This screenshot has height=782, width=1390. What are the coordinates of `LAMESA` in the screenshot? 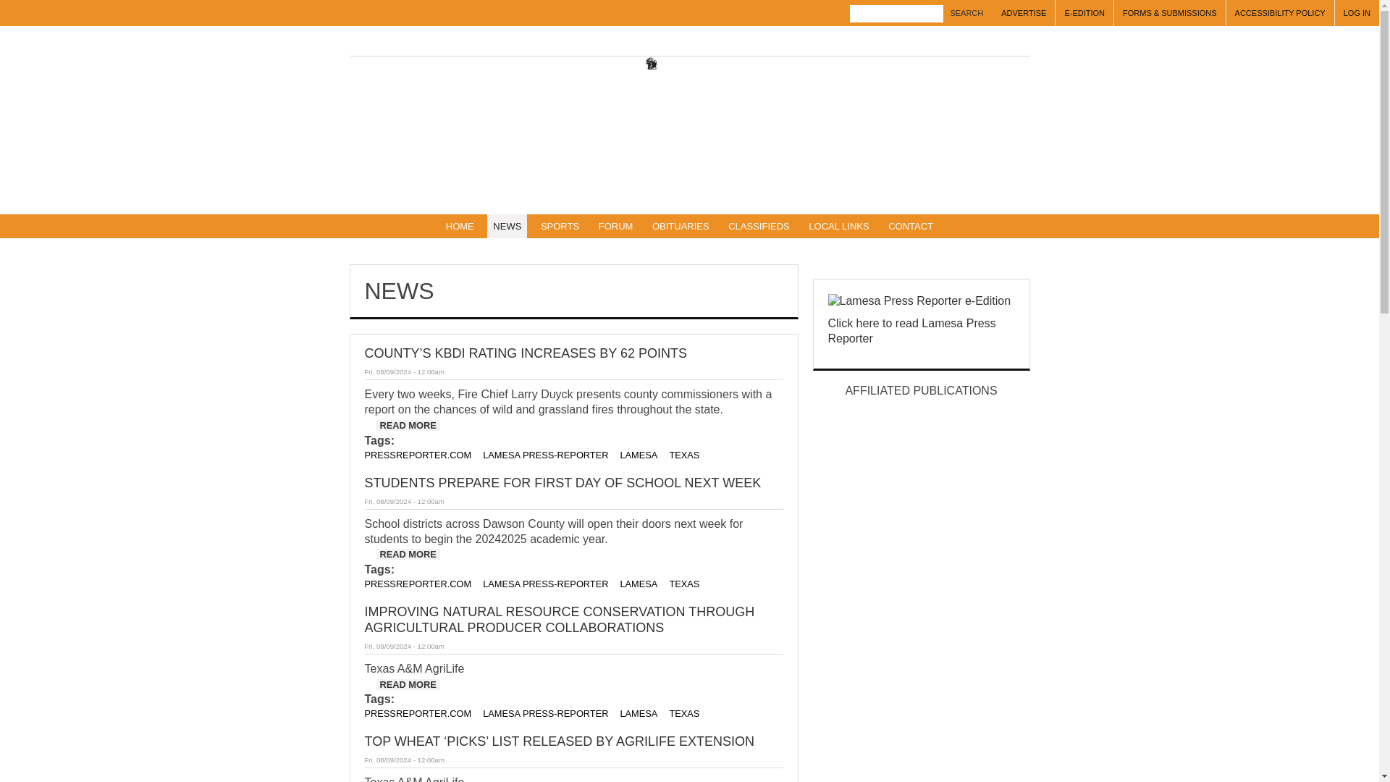 It's located at (639, 455).